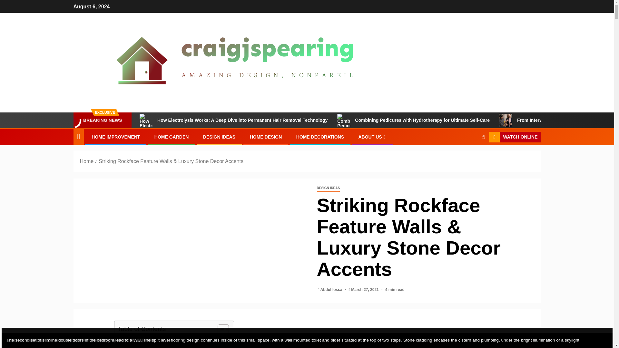  Describe the element at coordinates (320, 137) in the screenshot. I see `HOME DECORATIONS` at that location.